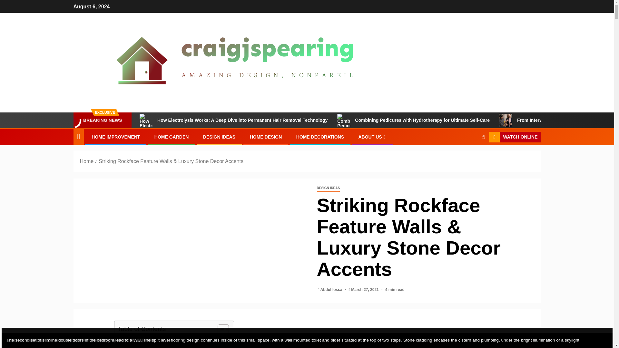  Describe the element at coordinates (320, 137) in the screenshot. I see `HOME DECORATIONS` at that location.